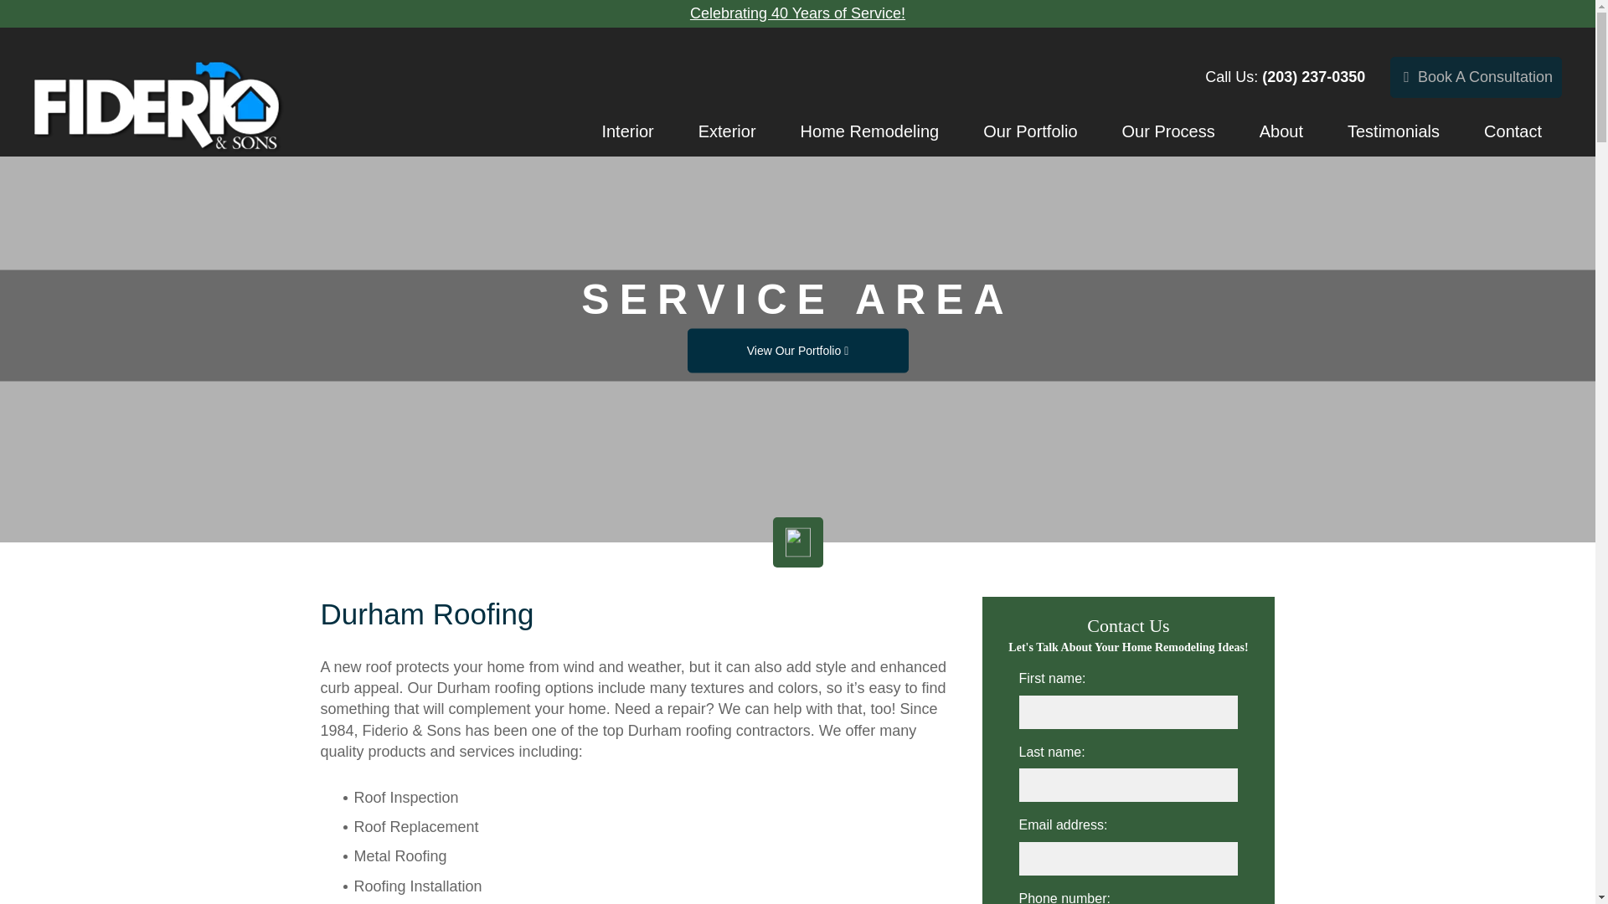 The height and width of the screenshot is (904, 1608). Describe the element at coordinates (797, 13) in the screenshot. I see `Celebrating 40 Years of Service!` at that location.